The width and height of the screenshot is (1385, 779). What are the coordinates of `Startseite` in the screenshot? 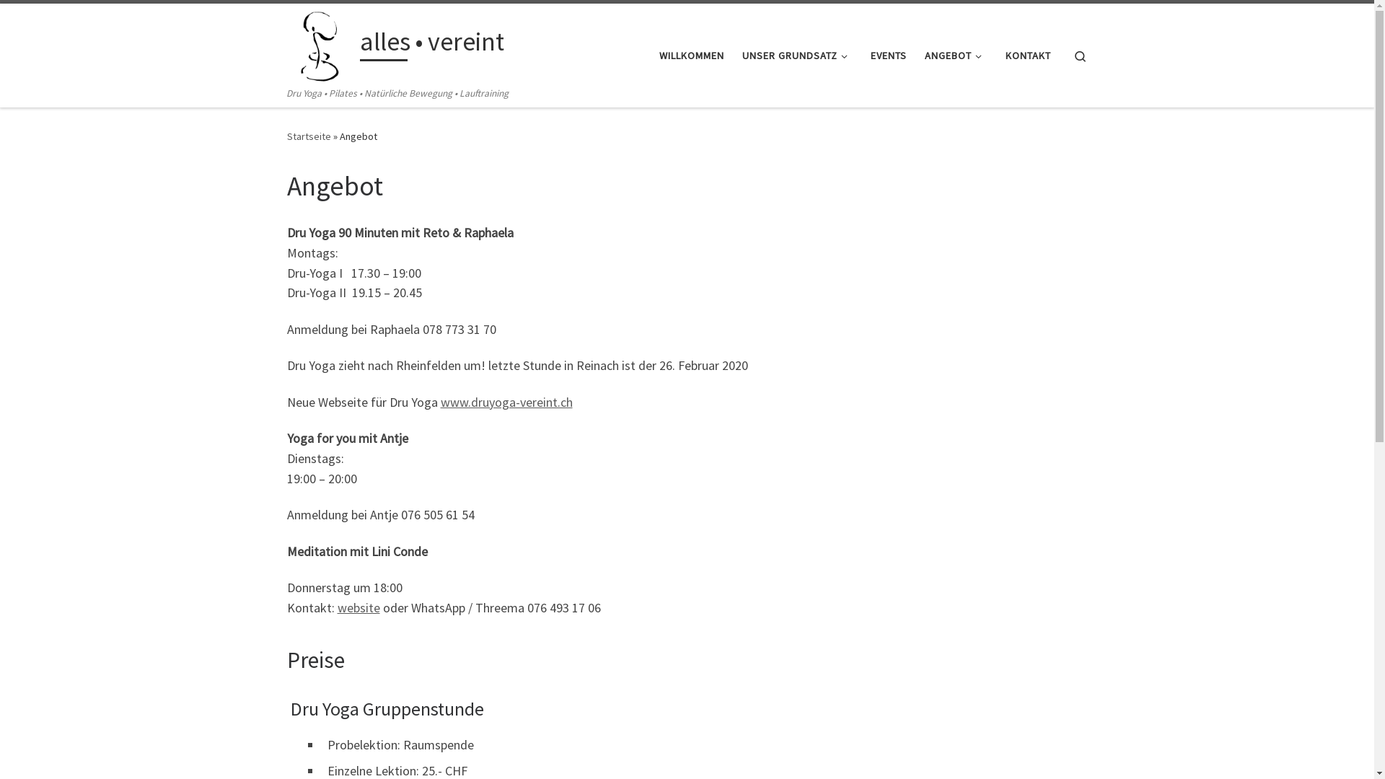 It's located at (309, 136).